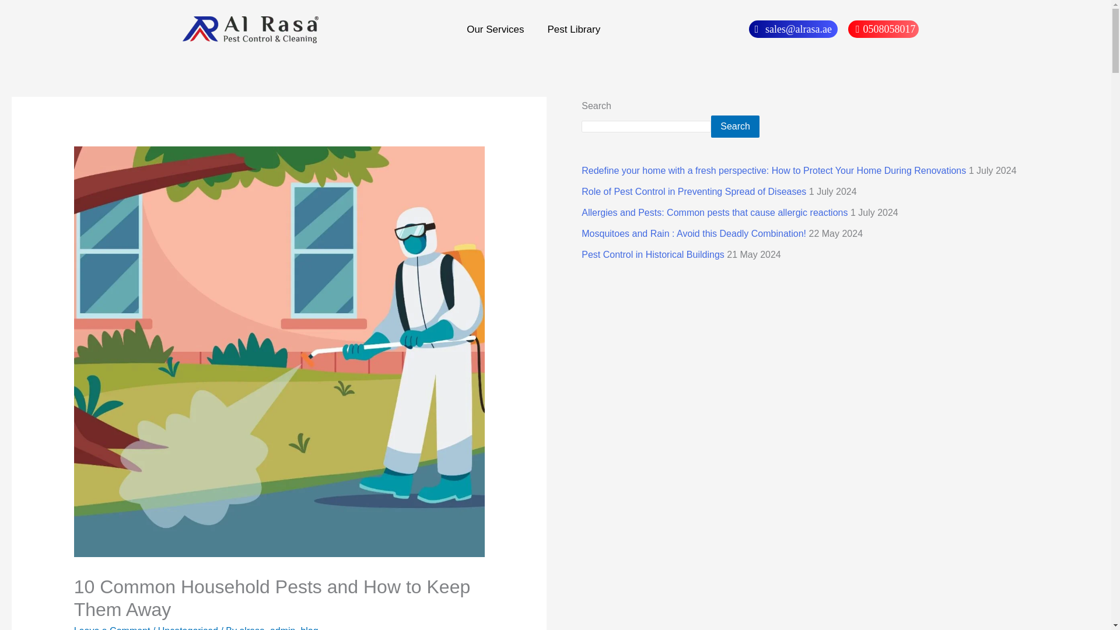 The height and width of the screenshot is (630, 1120). What do you see at coordinates (188, 628) in the screenshot?
I see `Uncategorised` at bounding box center [188, 628].